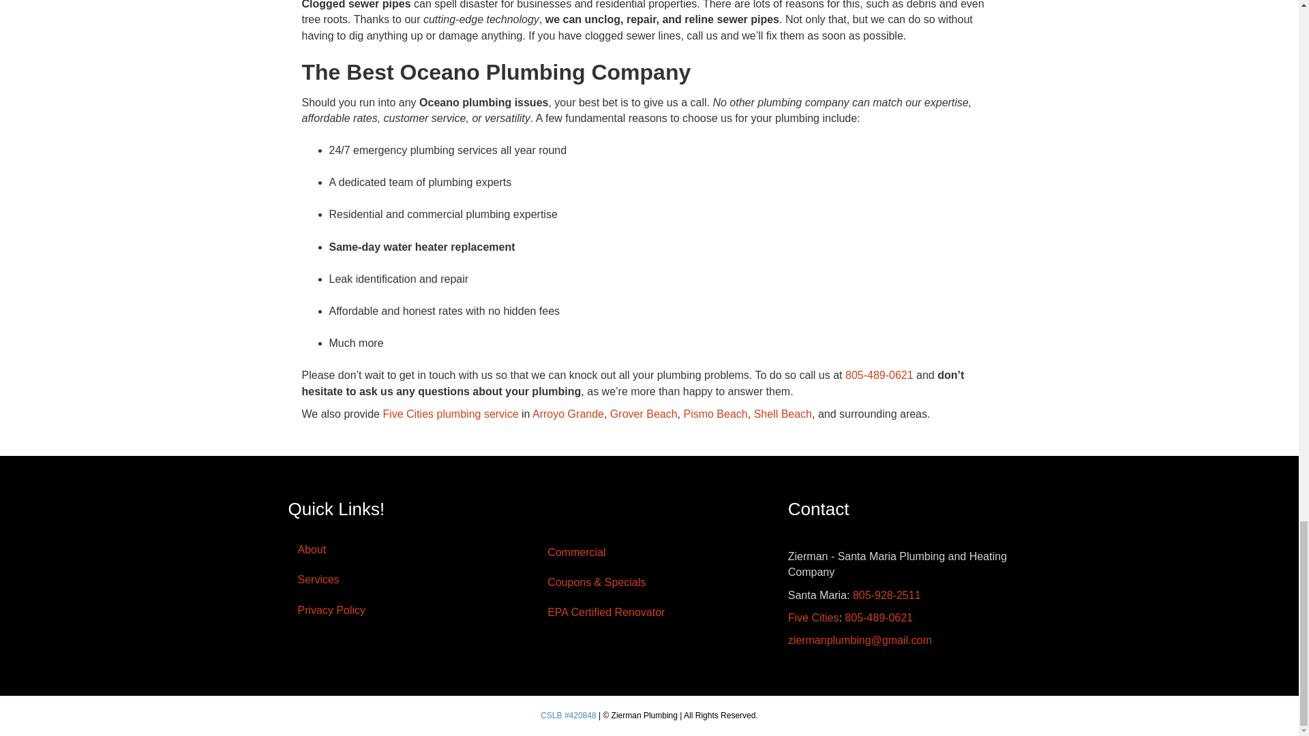 The image size is (1309, 736). Describe the element at coordinates (644, 414) in the screenshot. I see `Grover Beach` at that location.